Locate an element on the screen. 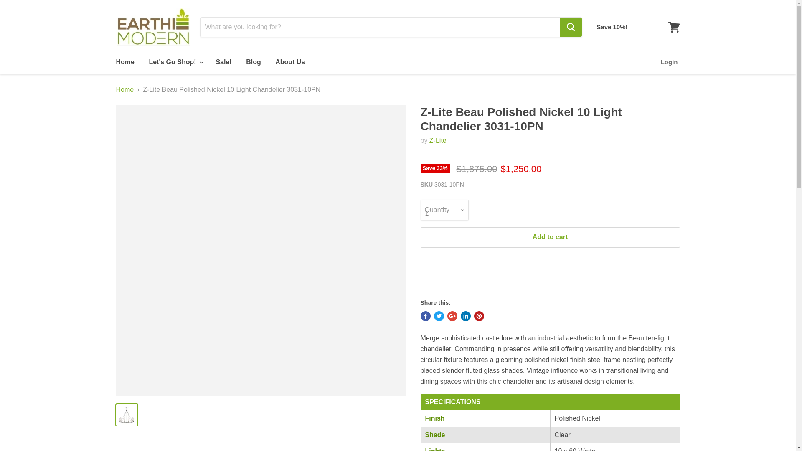 This screenshot has height=451, width=802. About Us is located at coordinates (290, 62).